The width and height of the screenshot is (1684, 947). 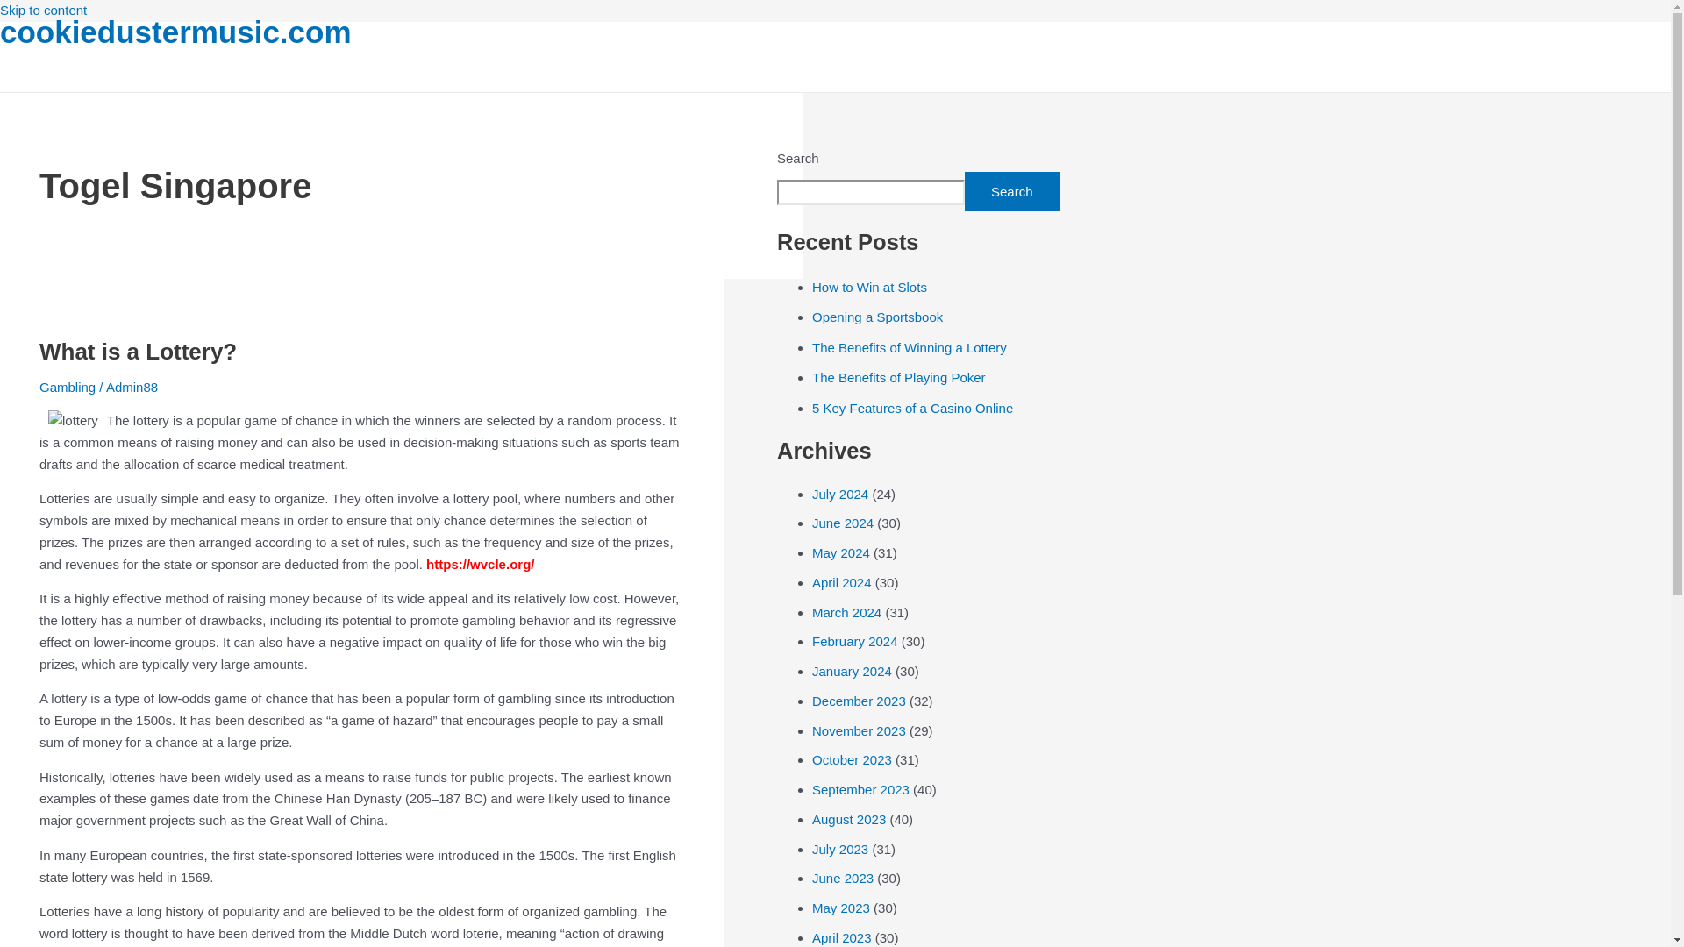 I want to click on April 2023, so click(x=842, y=936).